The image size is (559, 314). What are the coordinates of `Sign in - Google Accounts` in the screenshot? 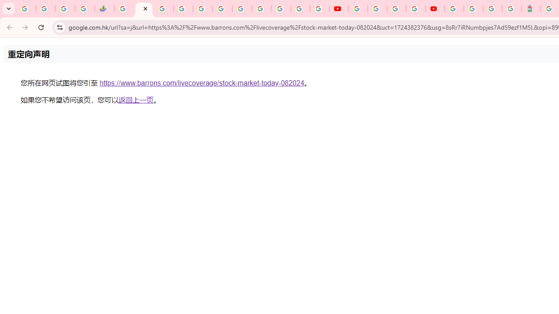 It's located at (473, 9).